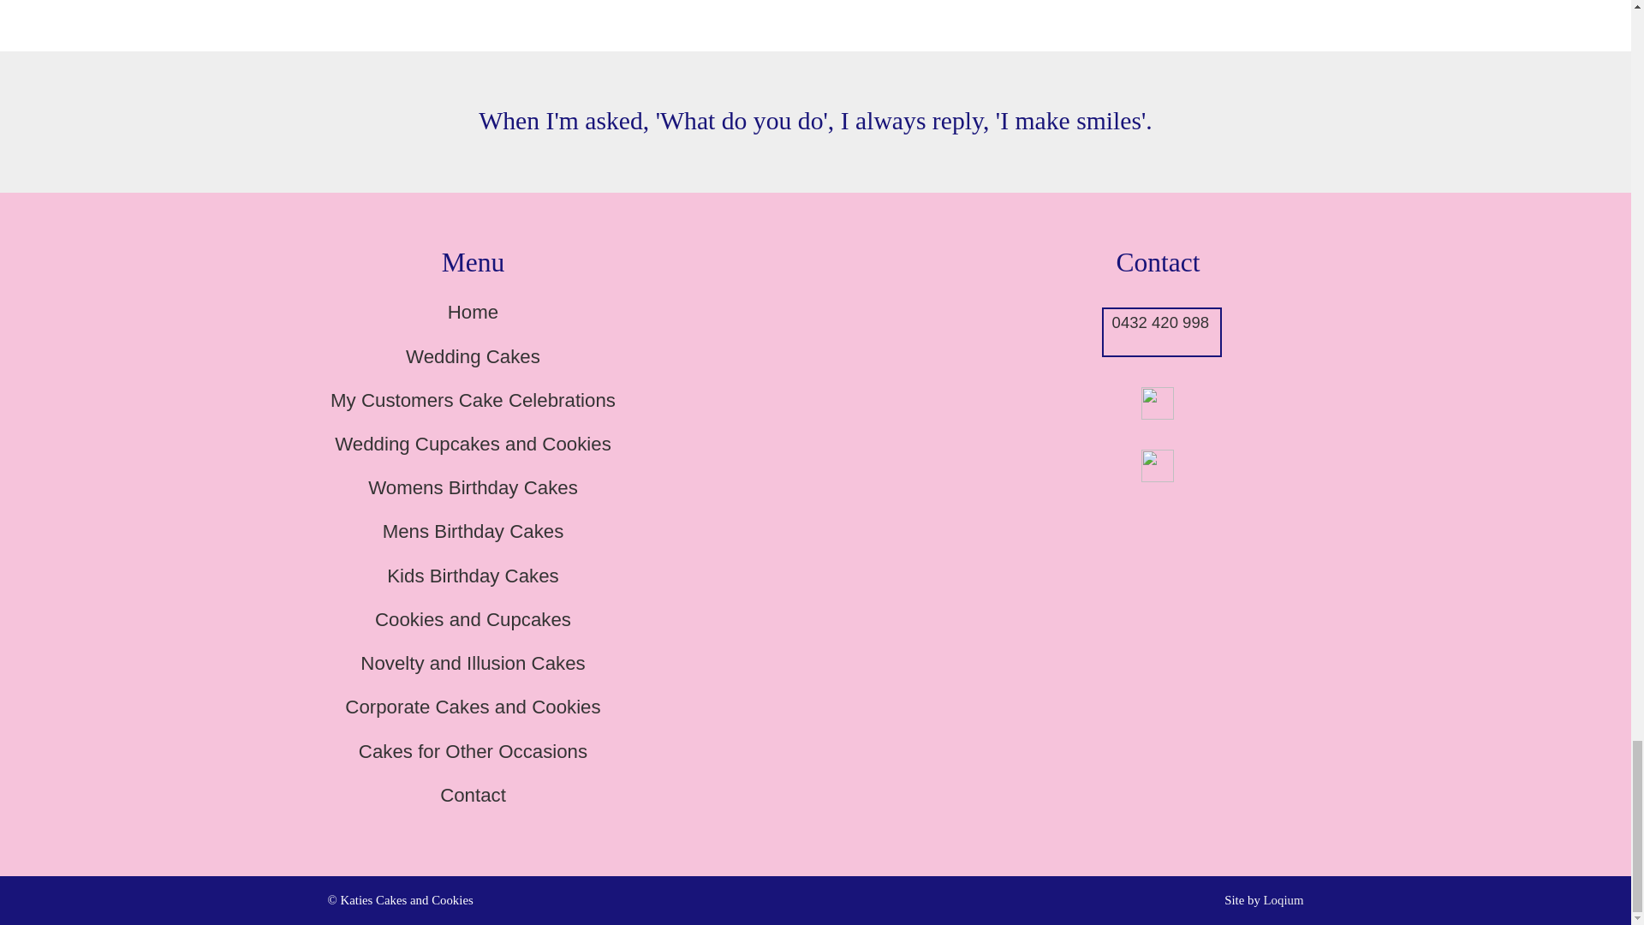 The width and height of the screenshot is (1644, 925). I want to click on Wedding Cakes, so click(473, 356).